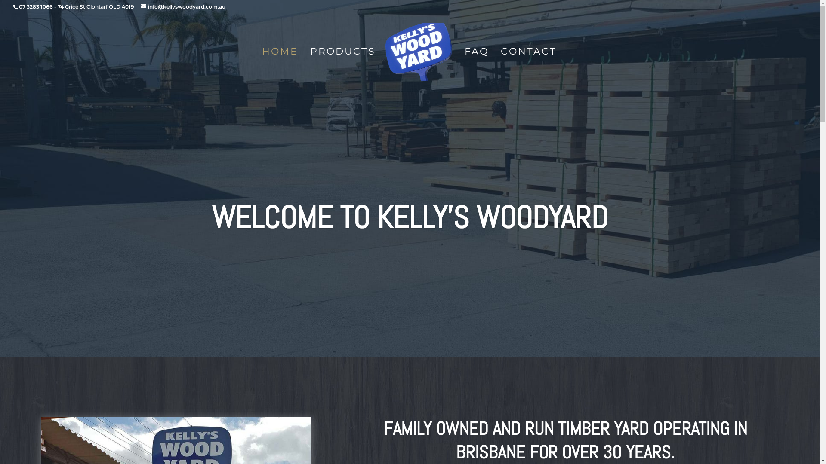  What do you see at coordinates (529, 66) in the screenshot?
I see `CONTACT` at bounding box center [529, 66].